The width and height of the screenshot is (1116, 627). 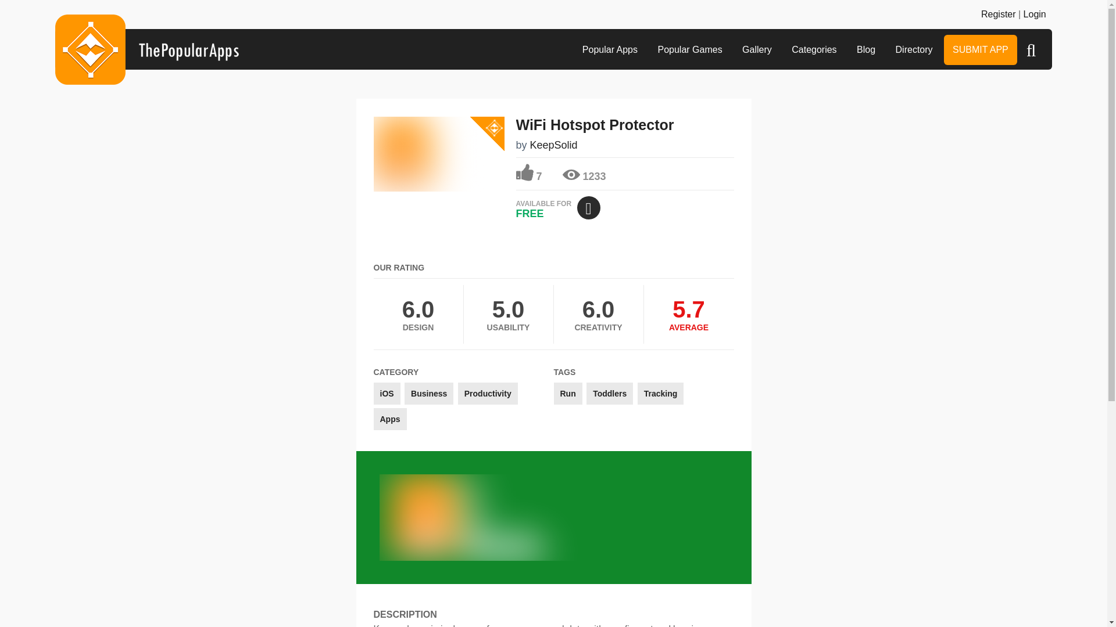 I want to click on Blog, so click(x=866, y=50).